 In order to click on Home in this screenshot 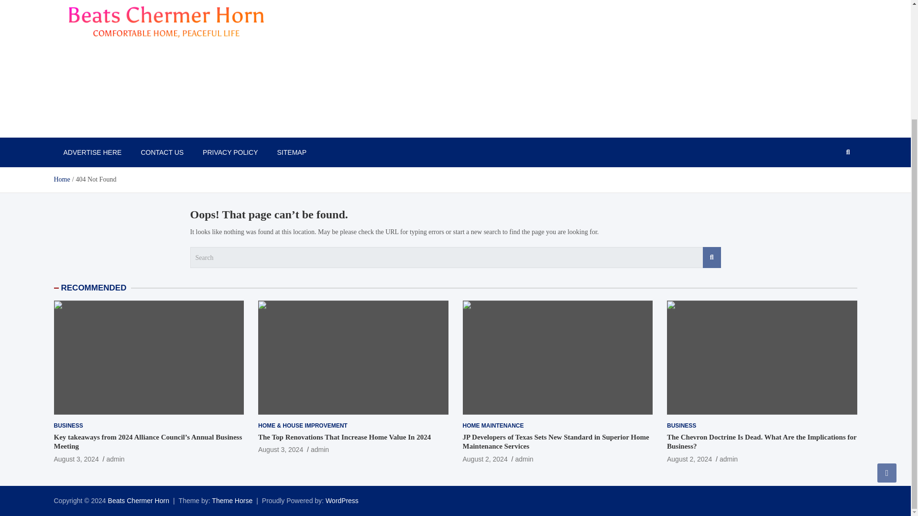, I will do `click(61, 180)`.